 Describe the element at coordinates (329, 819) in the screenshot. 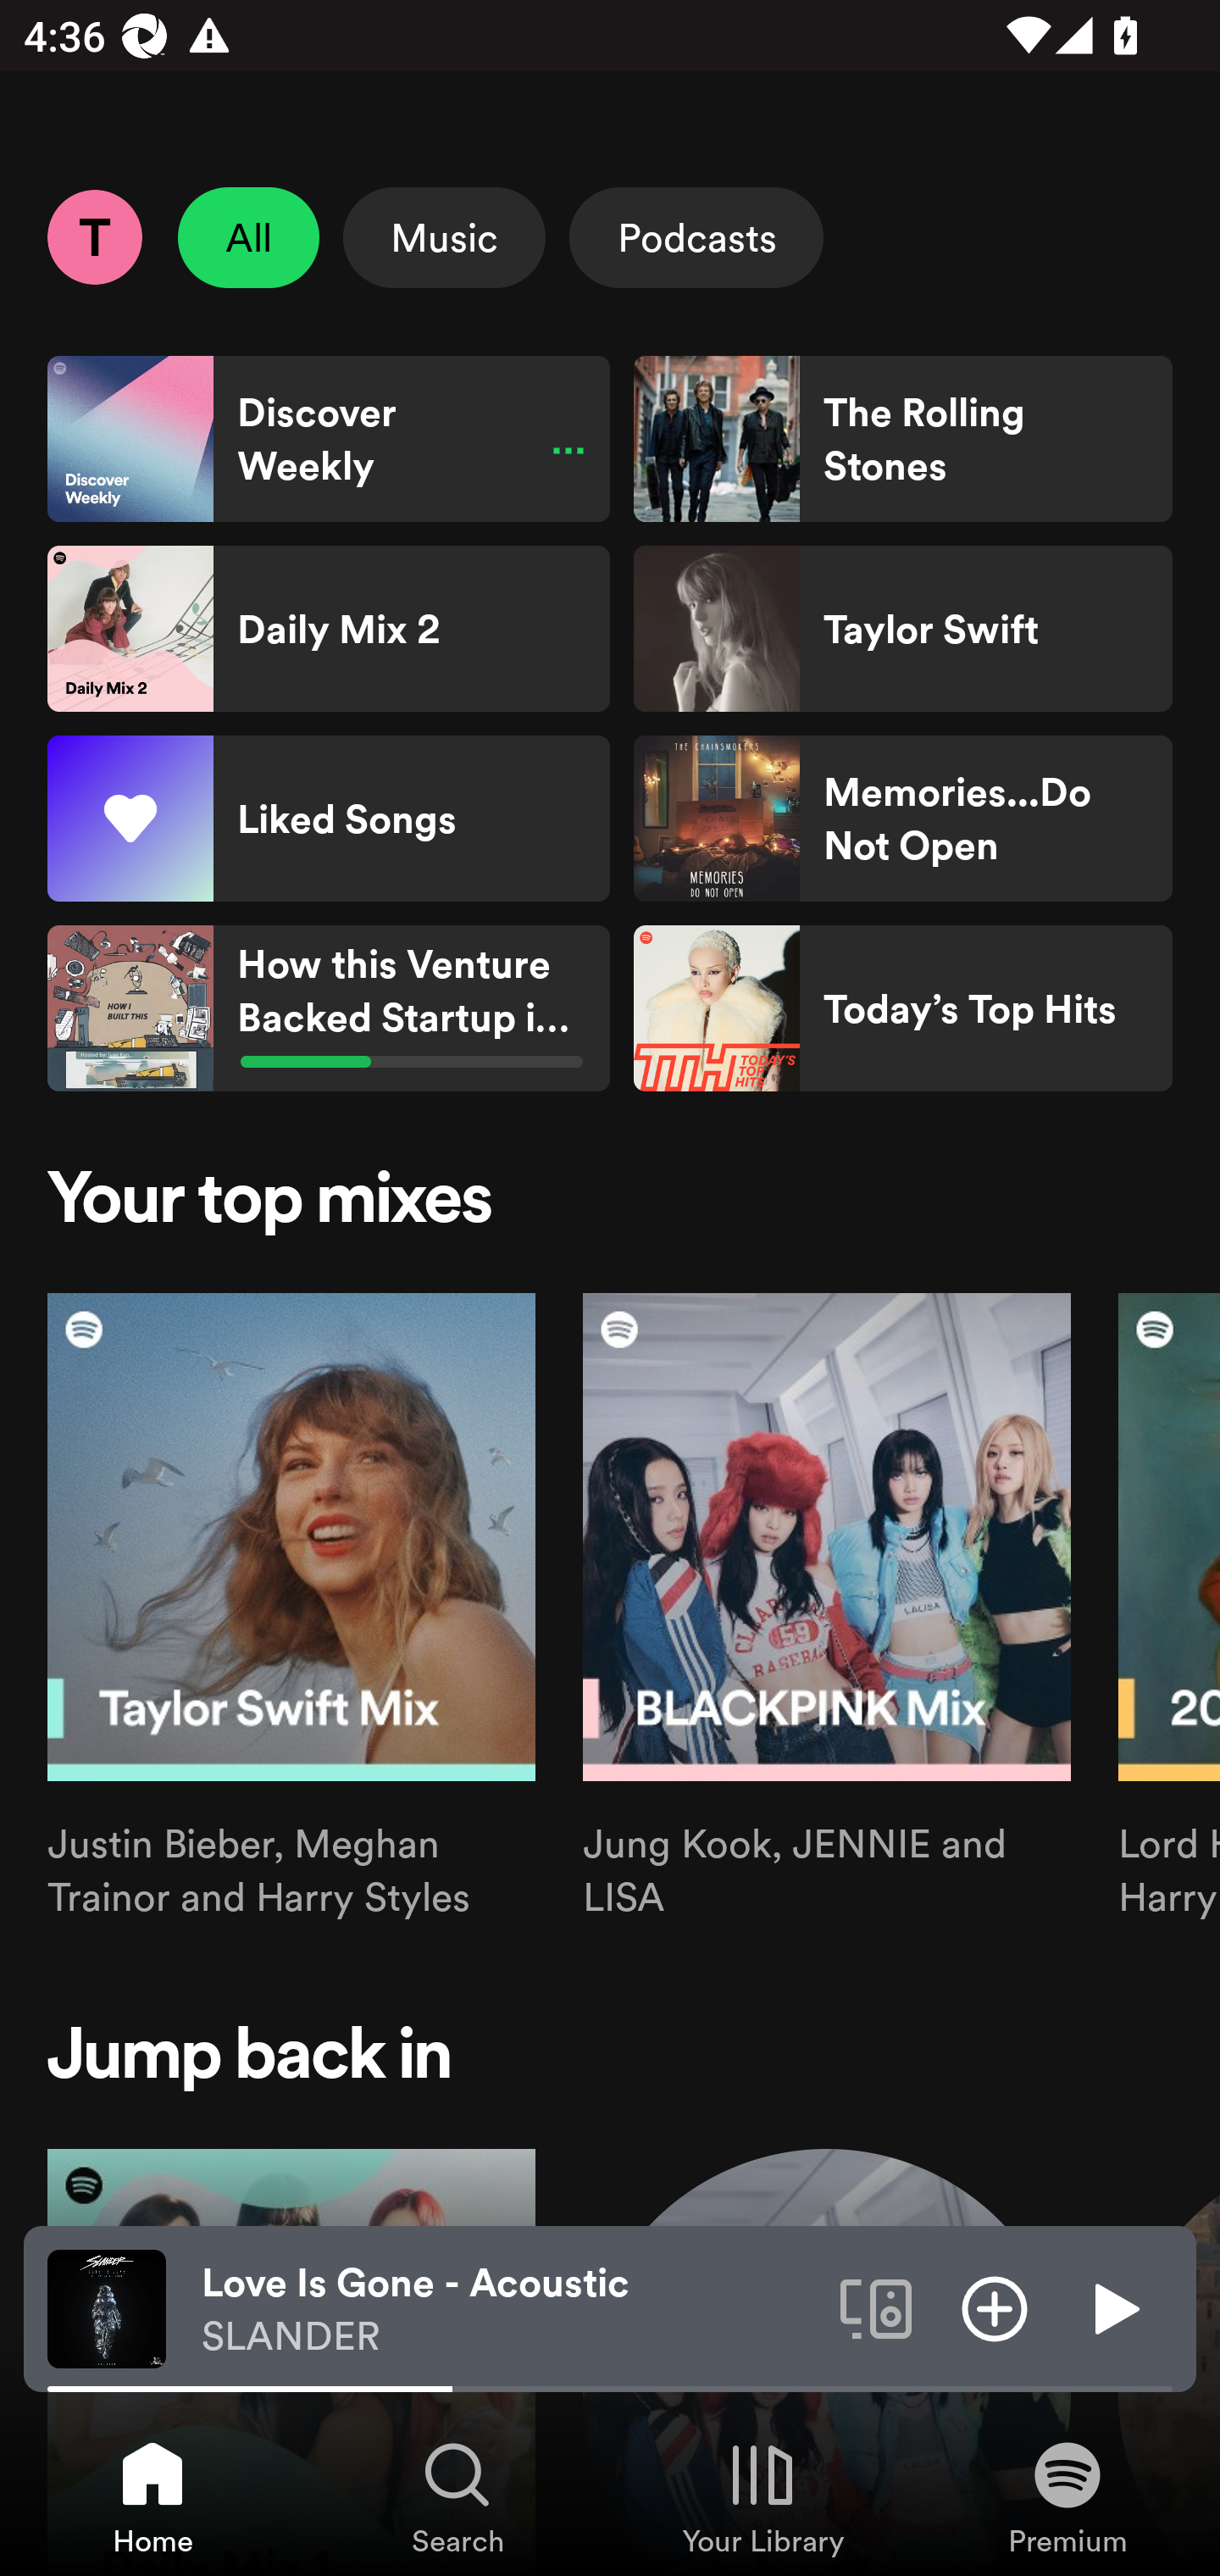

I see `Liked Songs Shortcut Liked Songs` at that location.